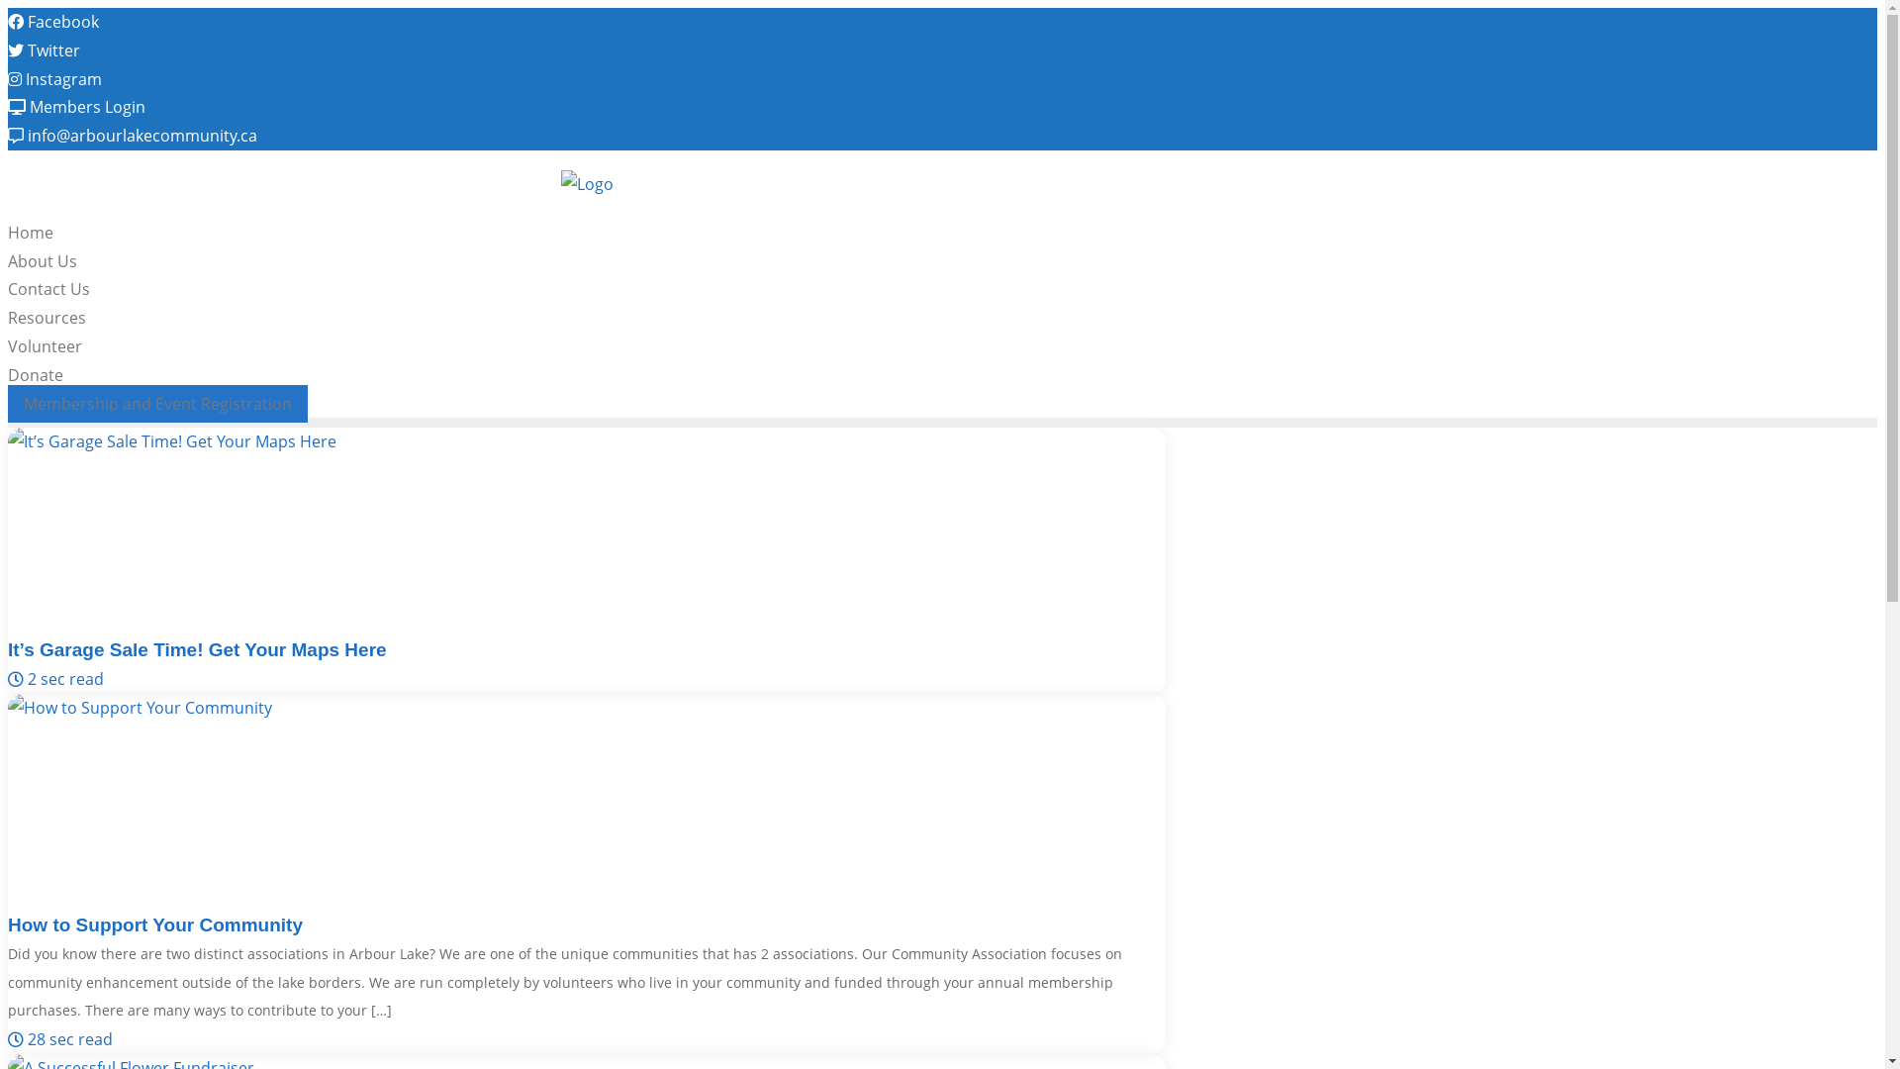  What do you see at coordinates (8, 8) in the screenshot?
I see `Skip to content` at bounding box center [8, 8].